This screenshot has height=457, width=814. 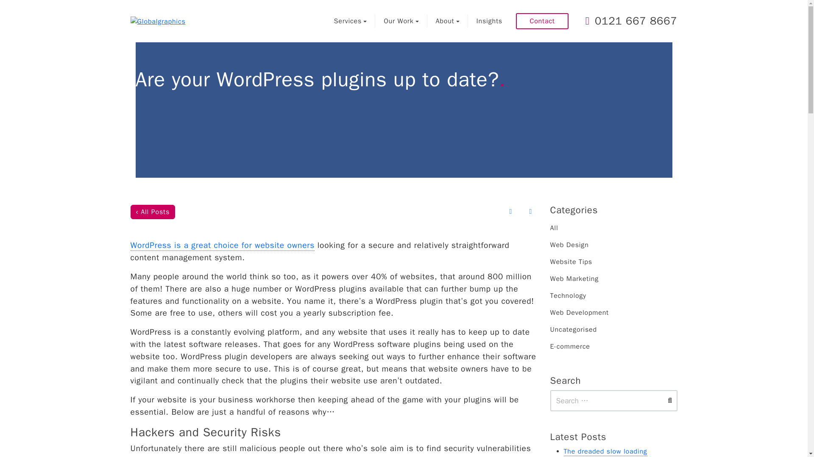 I want to click on Our Work, so click(x=401, y=21).